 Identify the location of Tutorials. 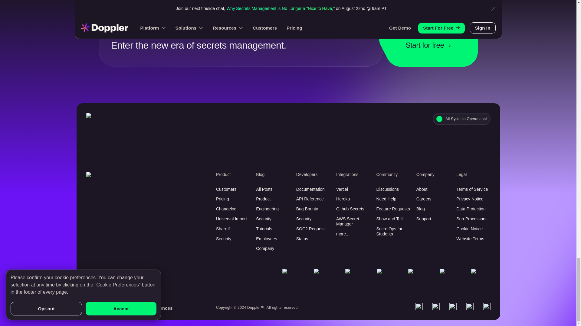
(273, 229).